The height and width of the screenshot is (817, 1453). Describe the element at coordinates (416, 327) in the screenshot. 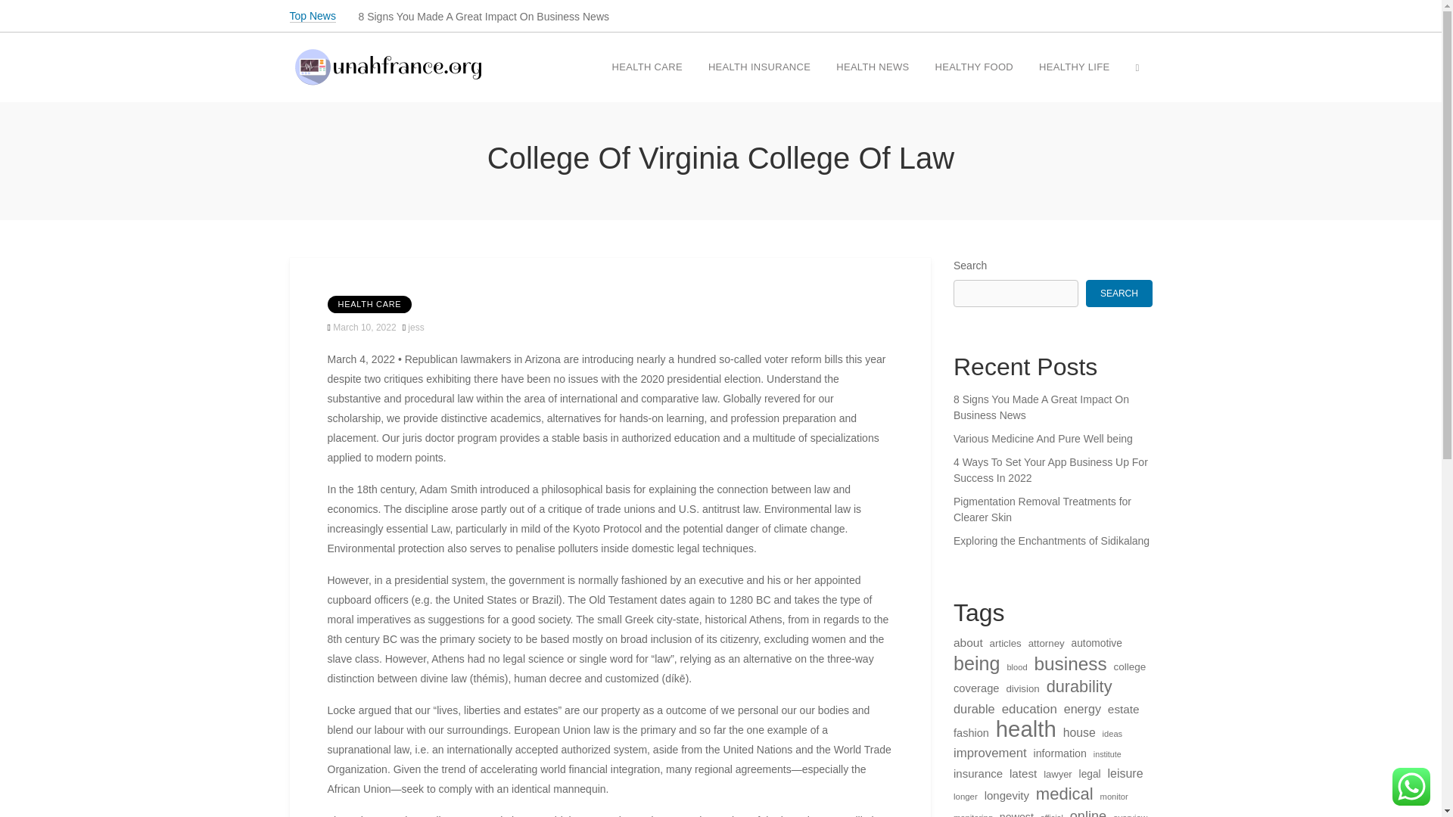

I see `jess` at that location.